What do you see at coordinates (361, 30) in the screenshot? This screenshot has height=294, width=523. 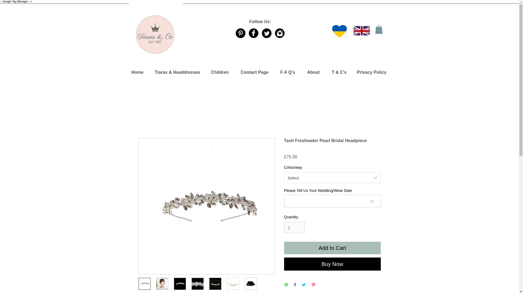 I see `Union Jack Flag` at bounding box center [361, 30].